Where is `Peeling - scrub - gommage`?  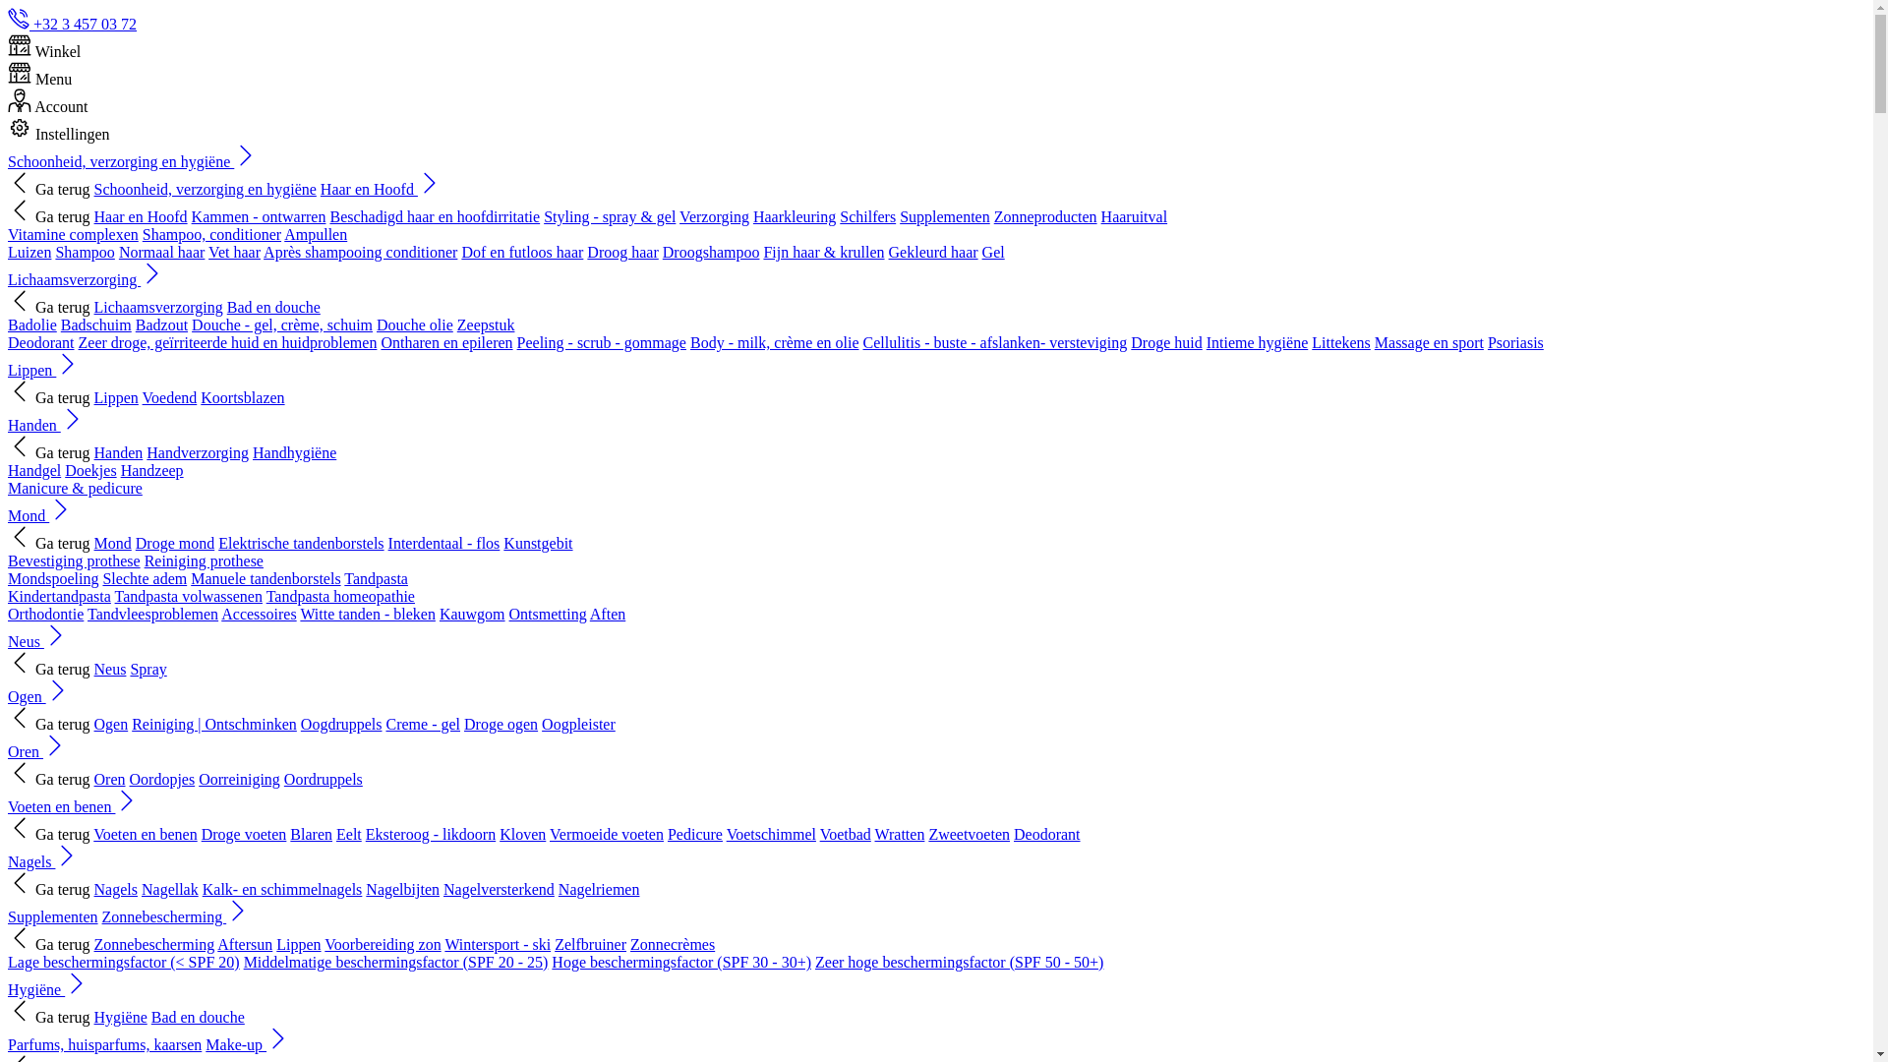 Peeling - scrub - gommage is located at coordinates (602, 342).